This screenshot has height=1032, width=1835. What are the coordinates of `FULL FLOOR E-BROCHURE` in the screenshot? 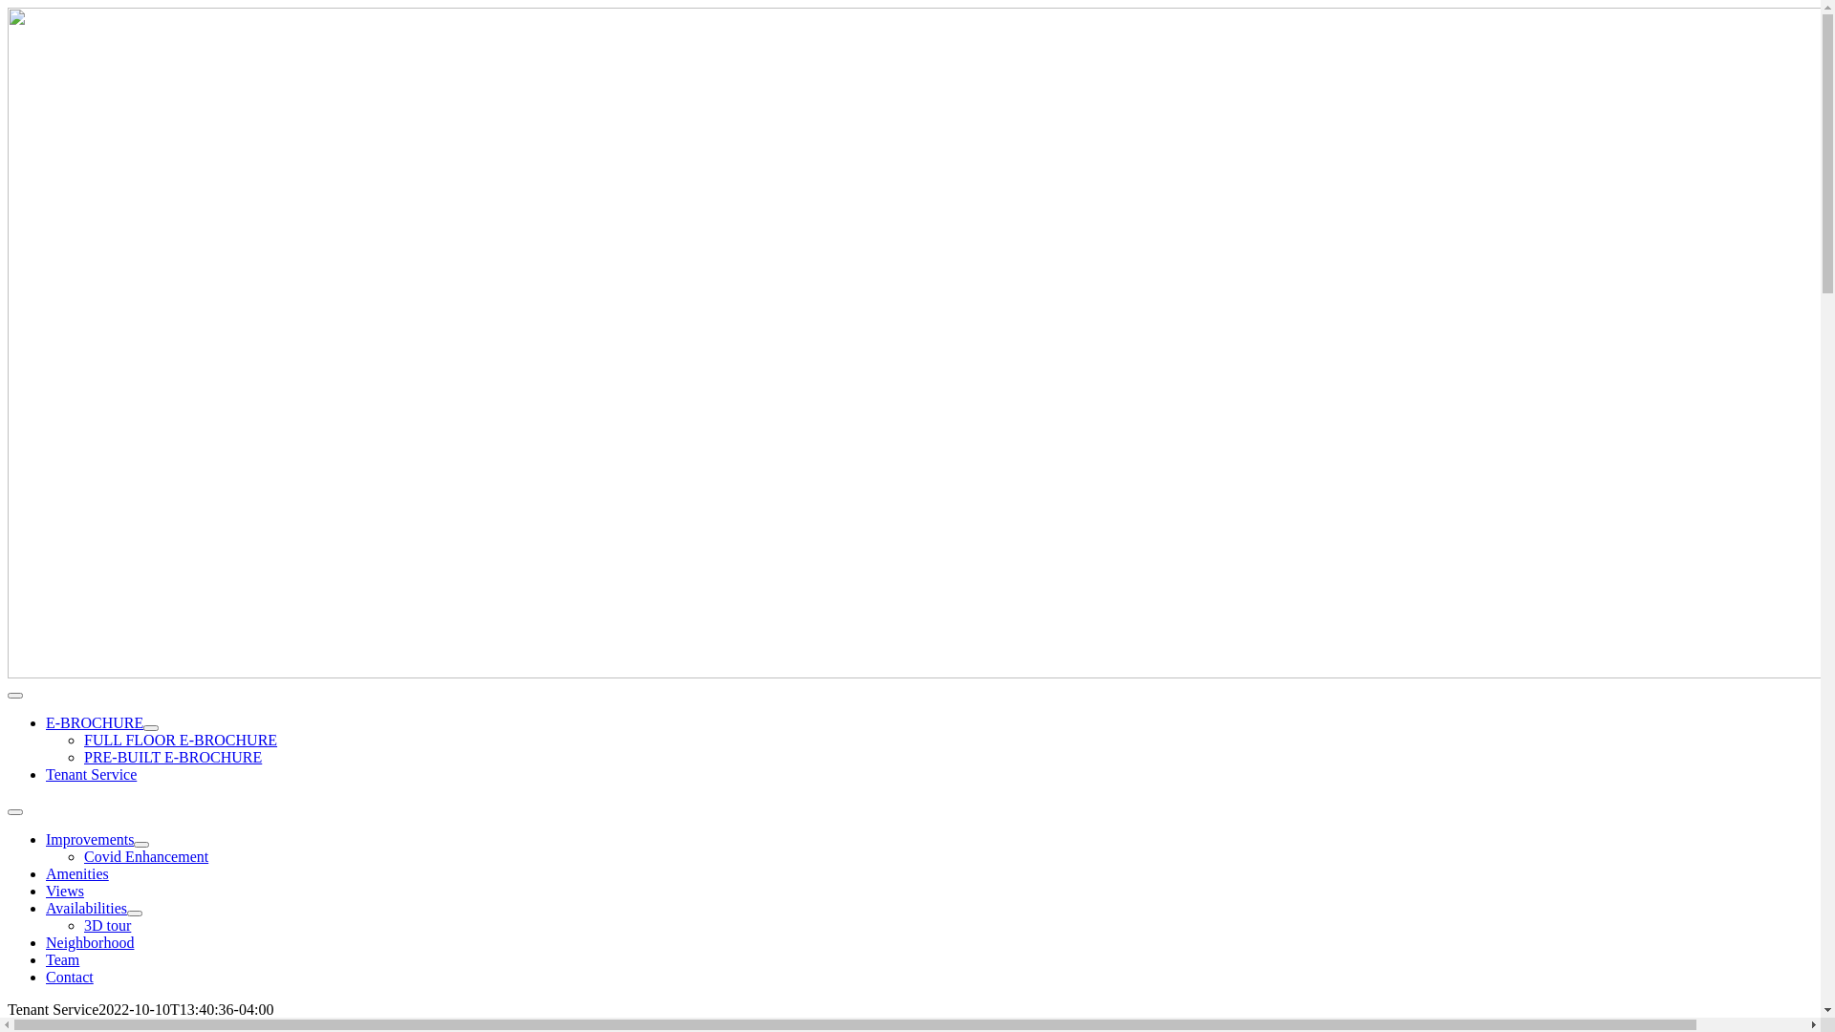 It's located at (181, 740).